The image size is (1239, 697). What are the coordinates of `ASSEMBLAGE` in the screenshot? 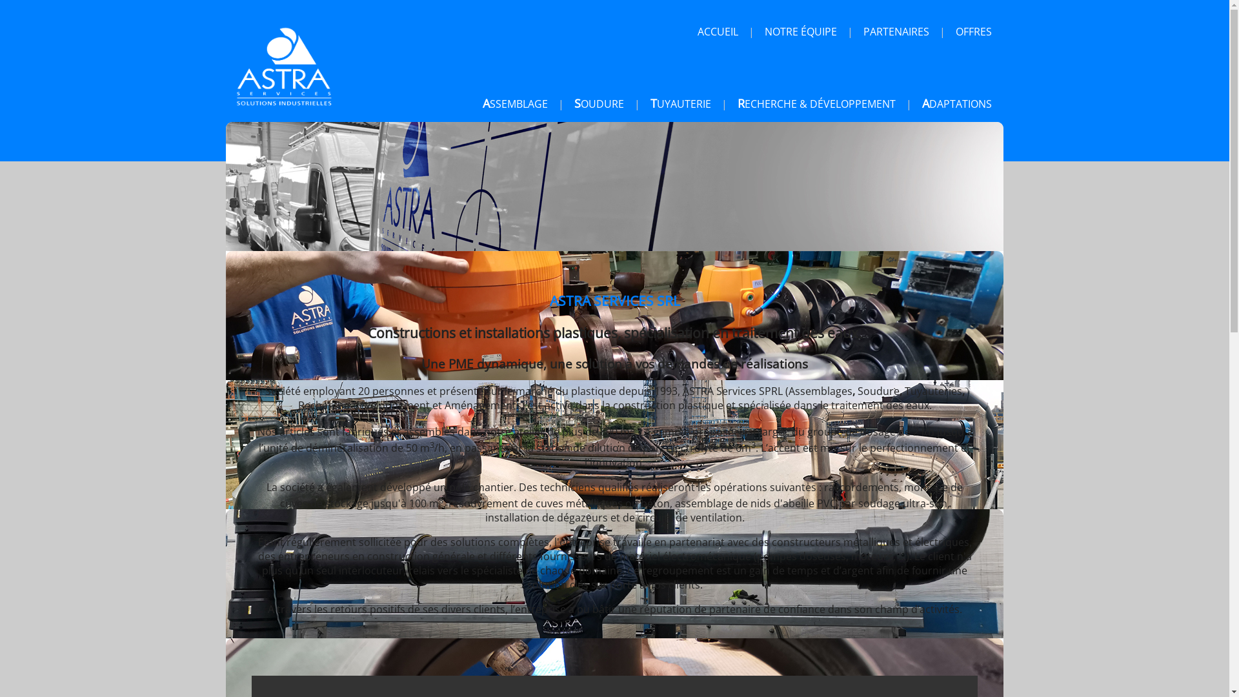 It's located at (515, 104).